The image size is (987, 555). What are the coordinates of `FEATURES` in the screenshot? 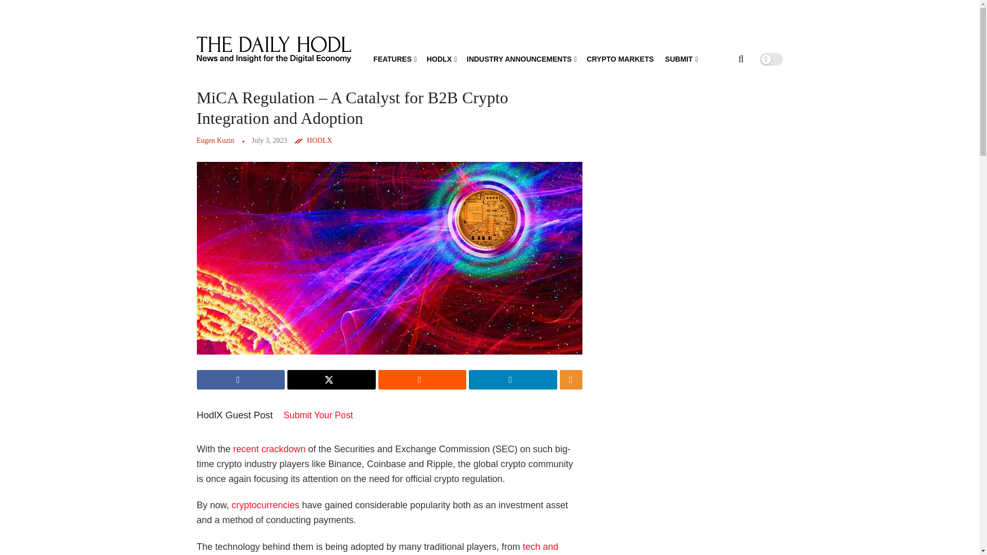 It's located at (394, 59).